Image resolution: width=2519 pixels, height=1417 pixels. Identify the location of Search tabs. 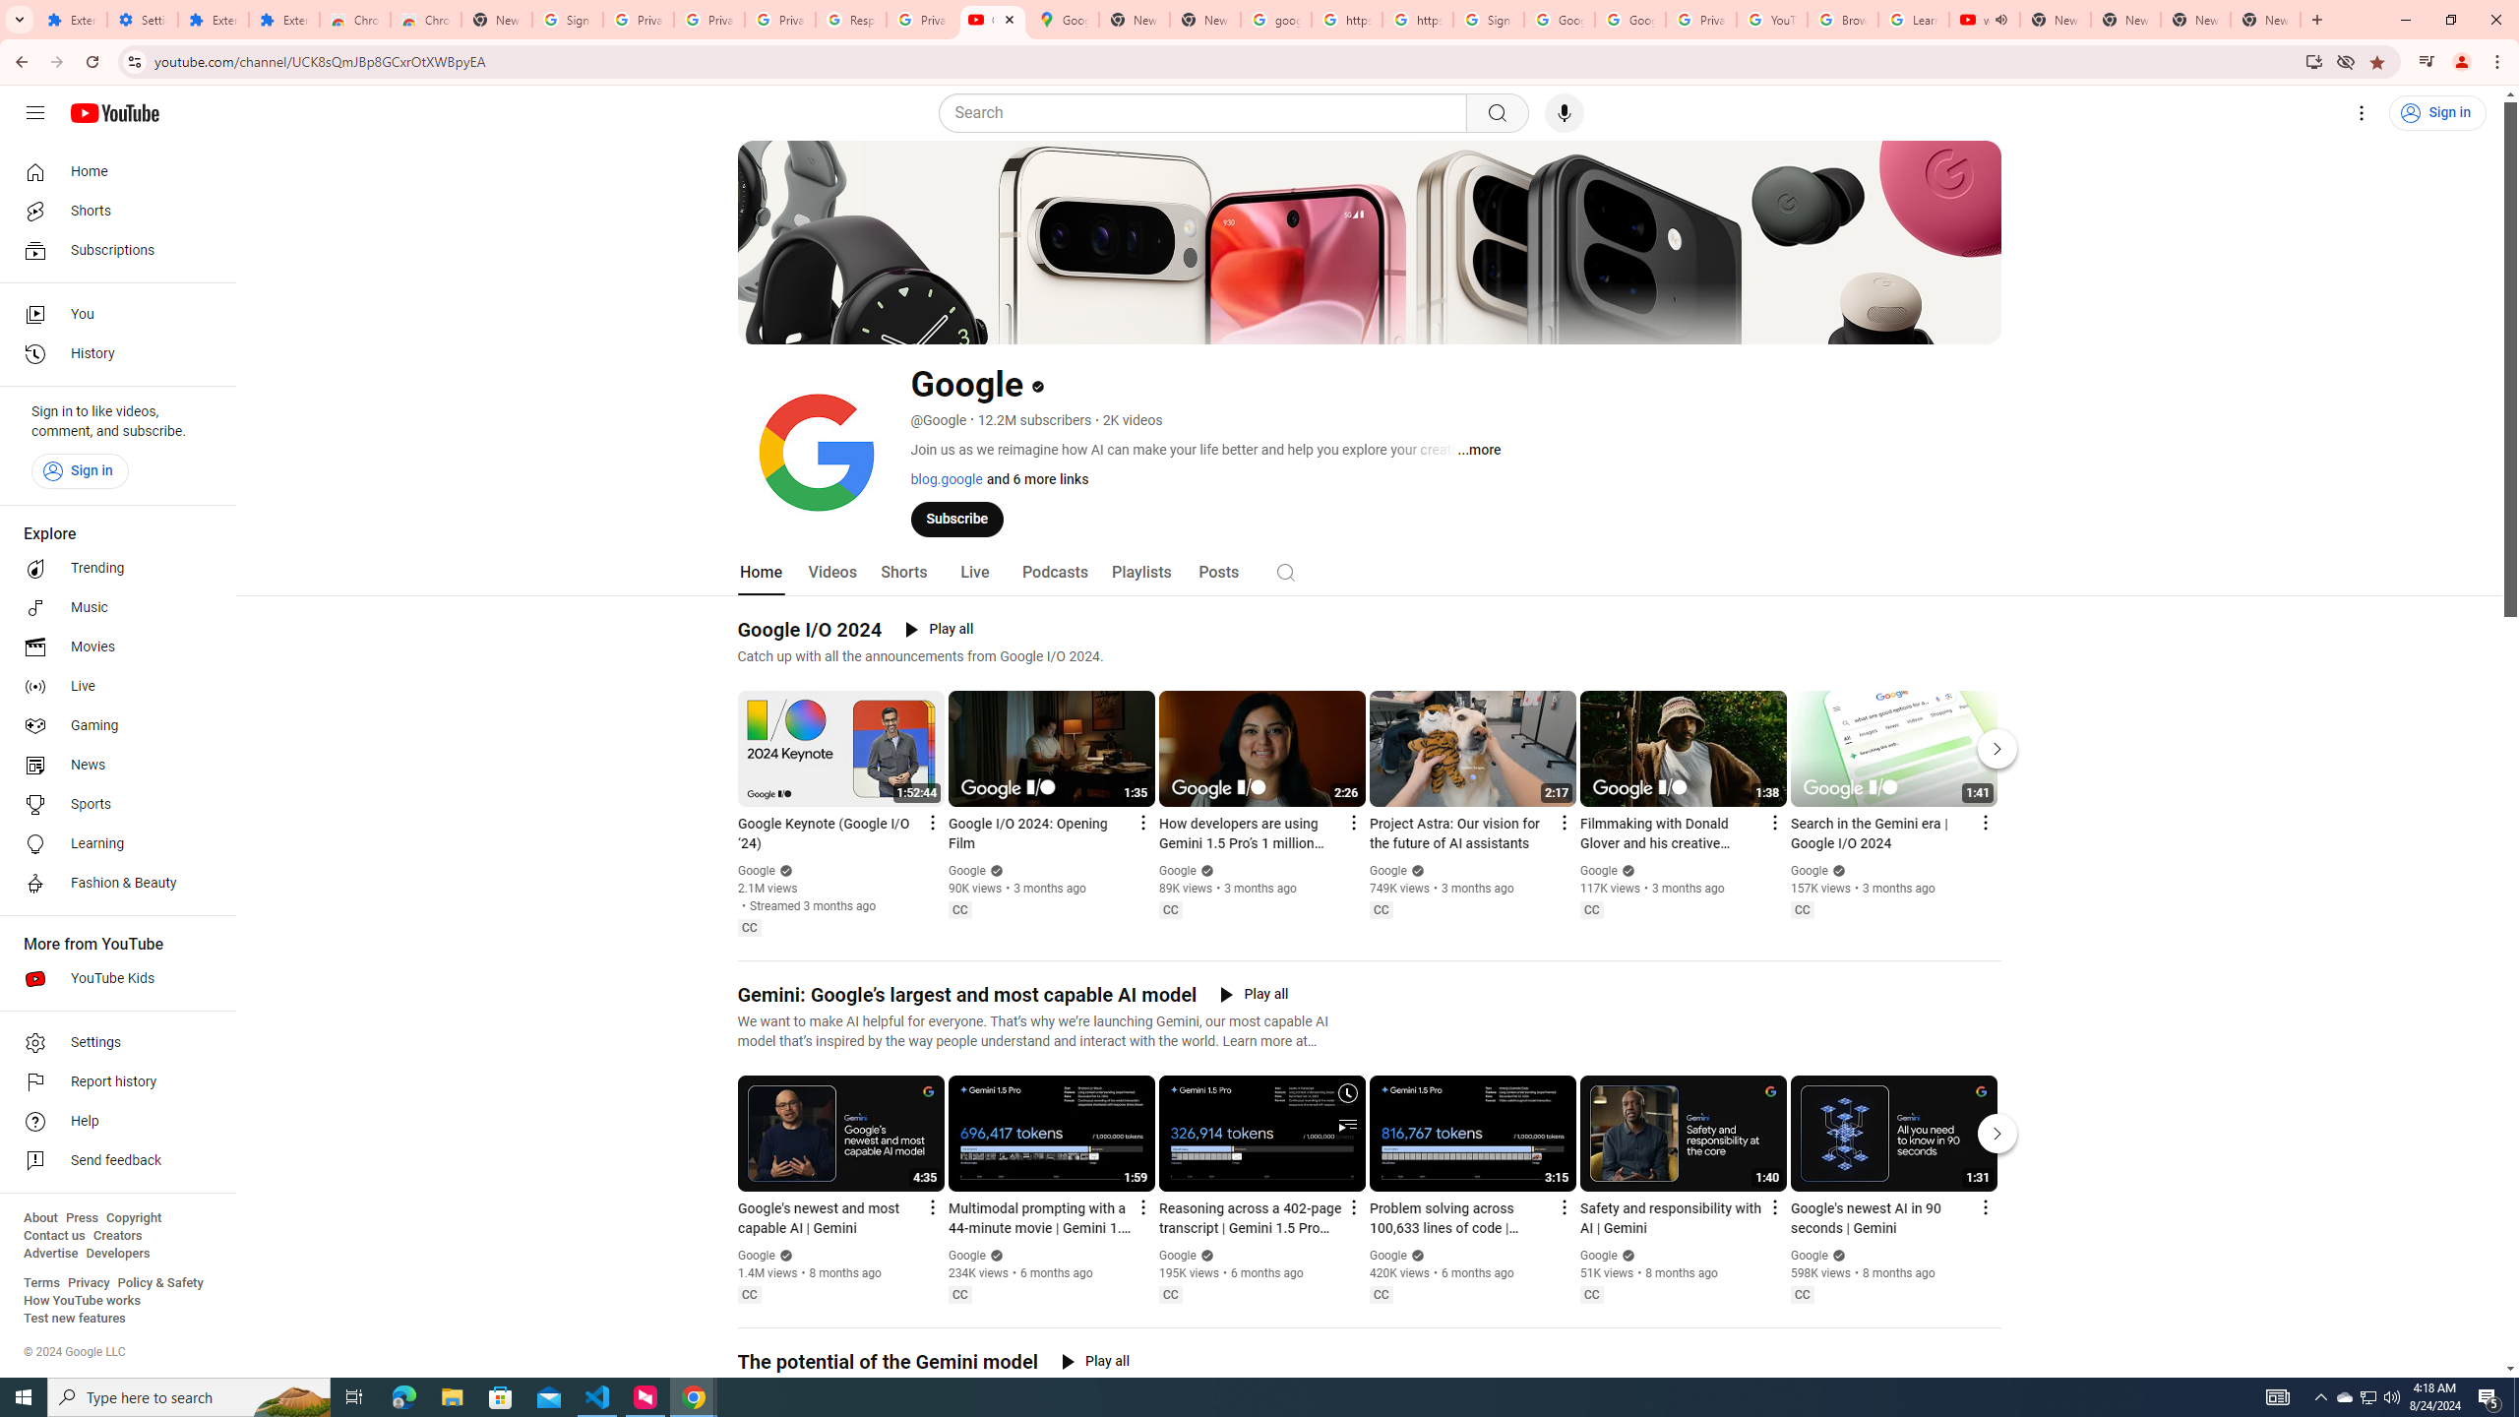
(19, 20).